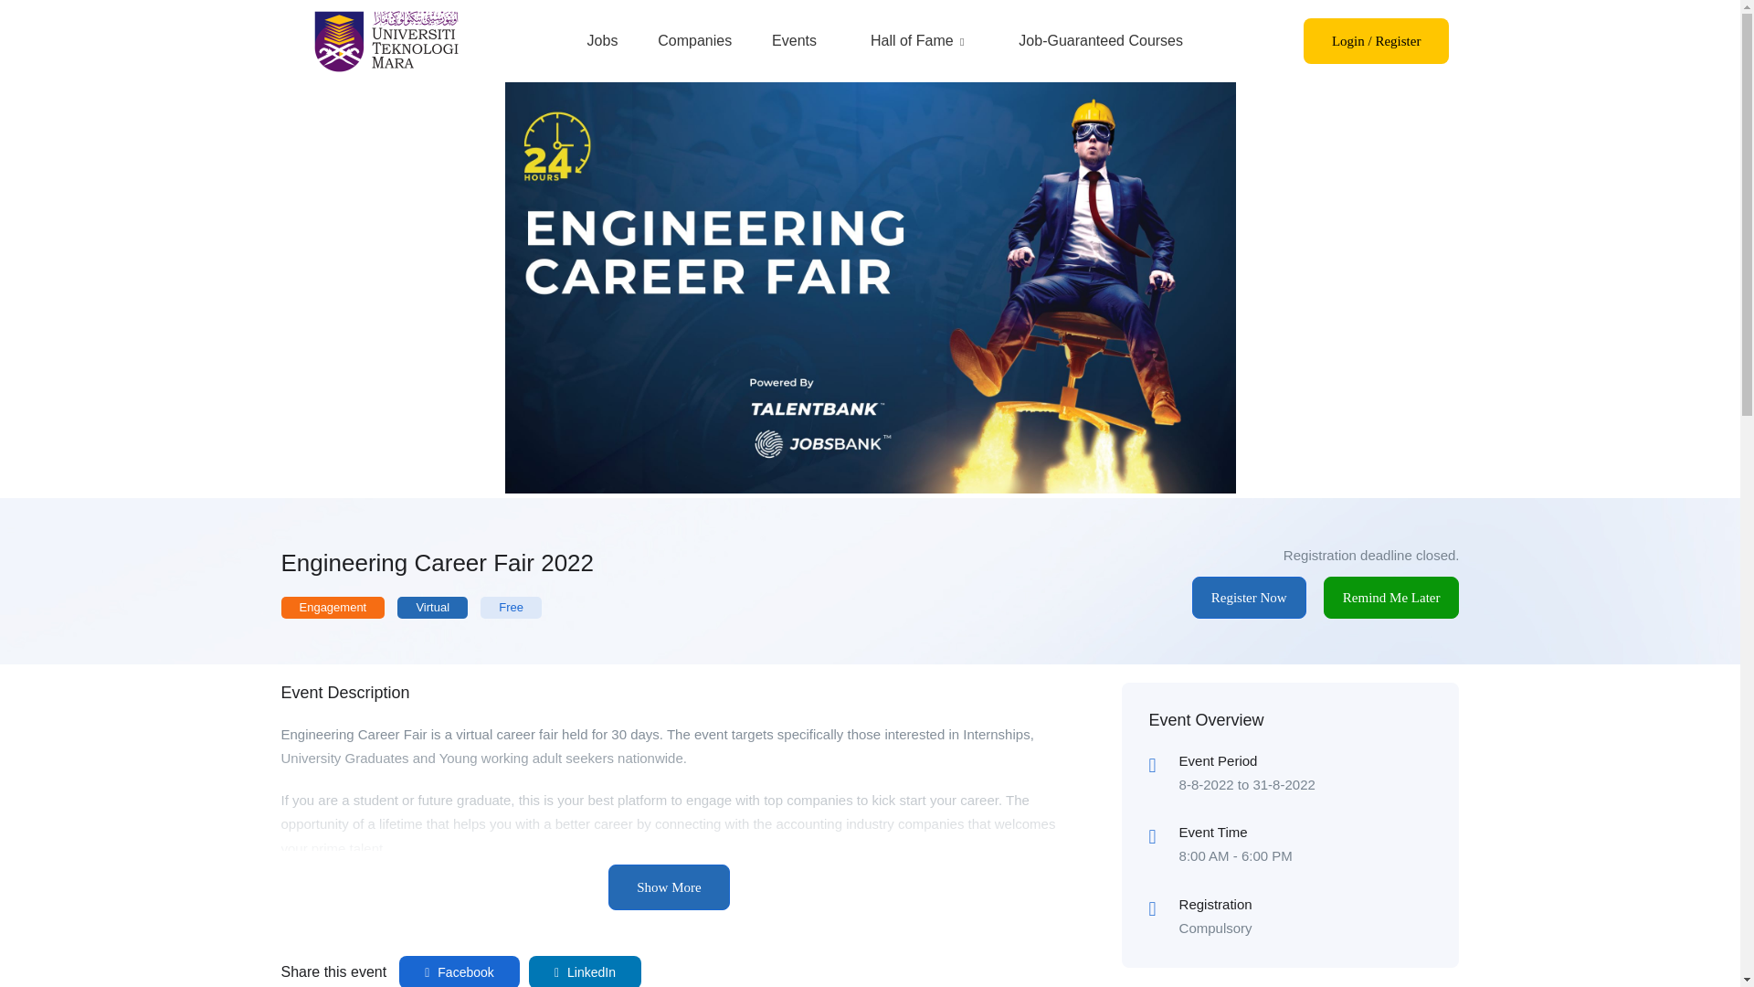 The height and width of the screenshot is (987, 1754). Describe the element at coordinates (1101, 41) in the screenshot. I see `Job-Guaranteed Courses` at that location.